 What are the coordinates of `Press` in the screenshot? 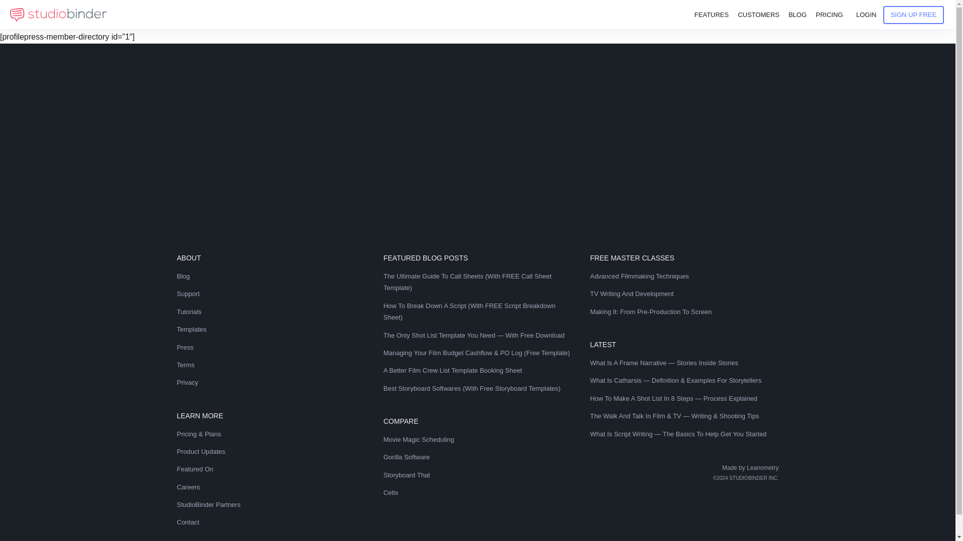 It's located at (270, 347).